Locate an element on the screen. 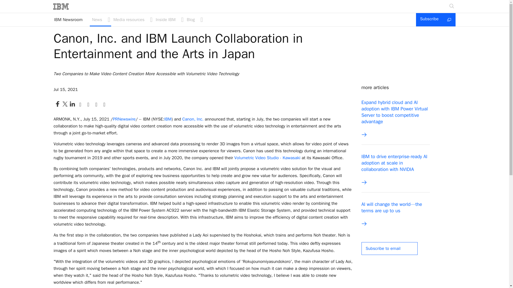 The height and width of the screenshot is (288, 513). rss is located at coordinates (96, 104).